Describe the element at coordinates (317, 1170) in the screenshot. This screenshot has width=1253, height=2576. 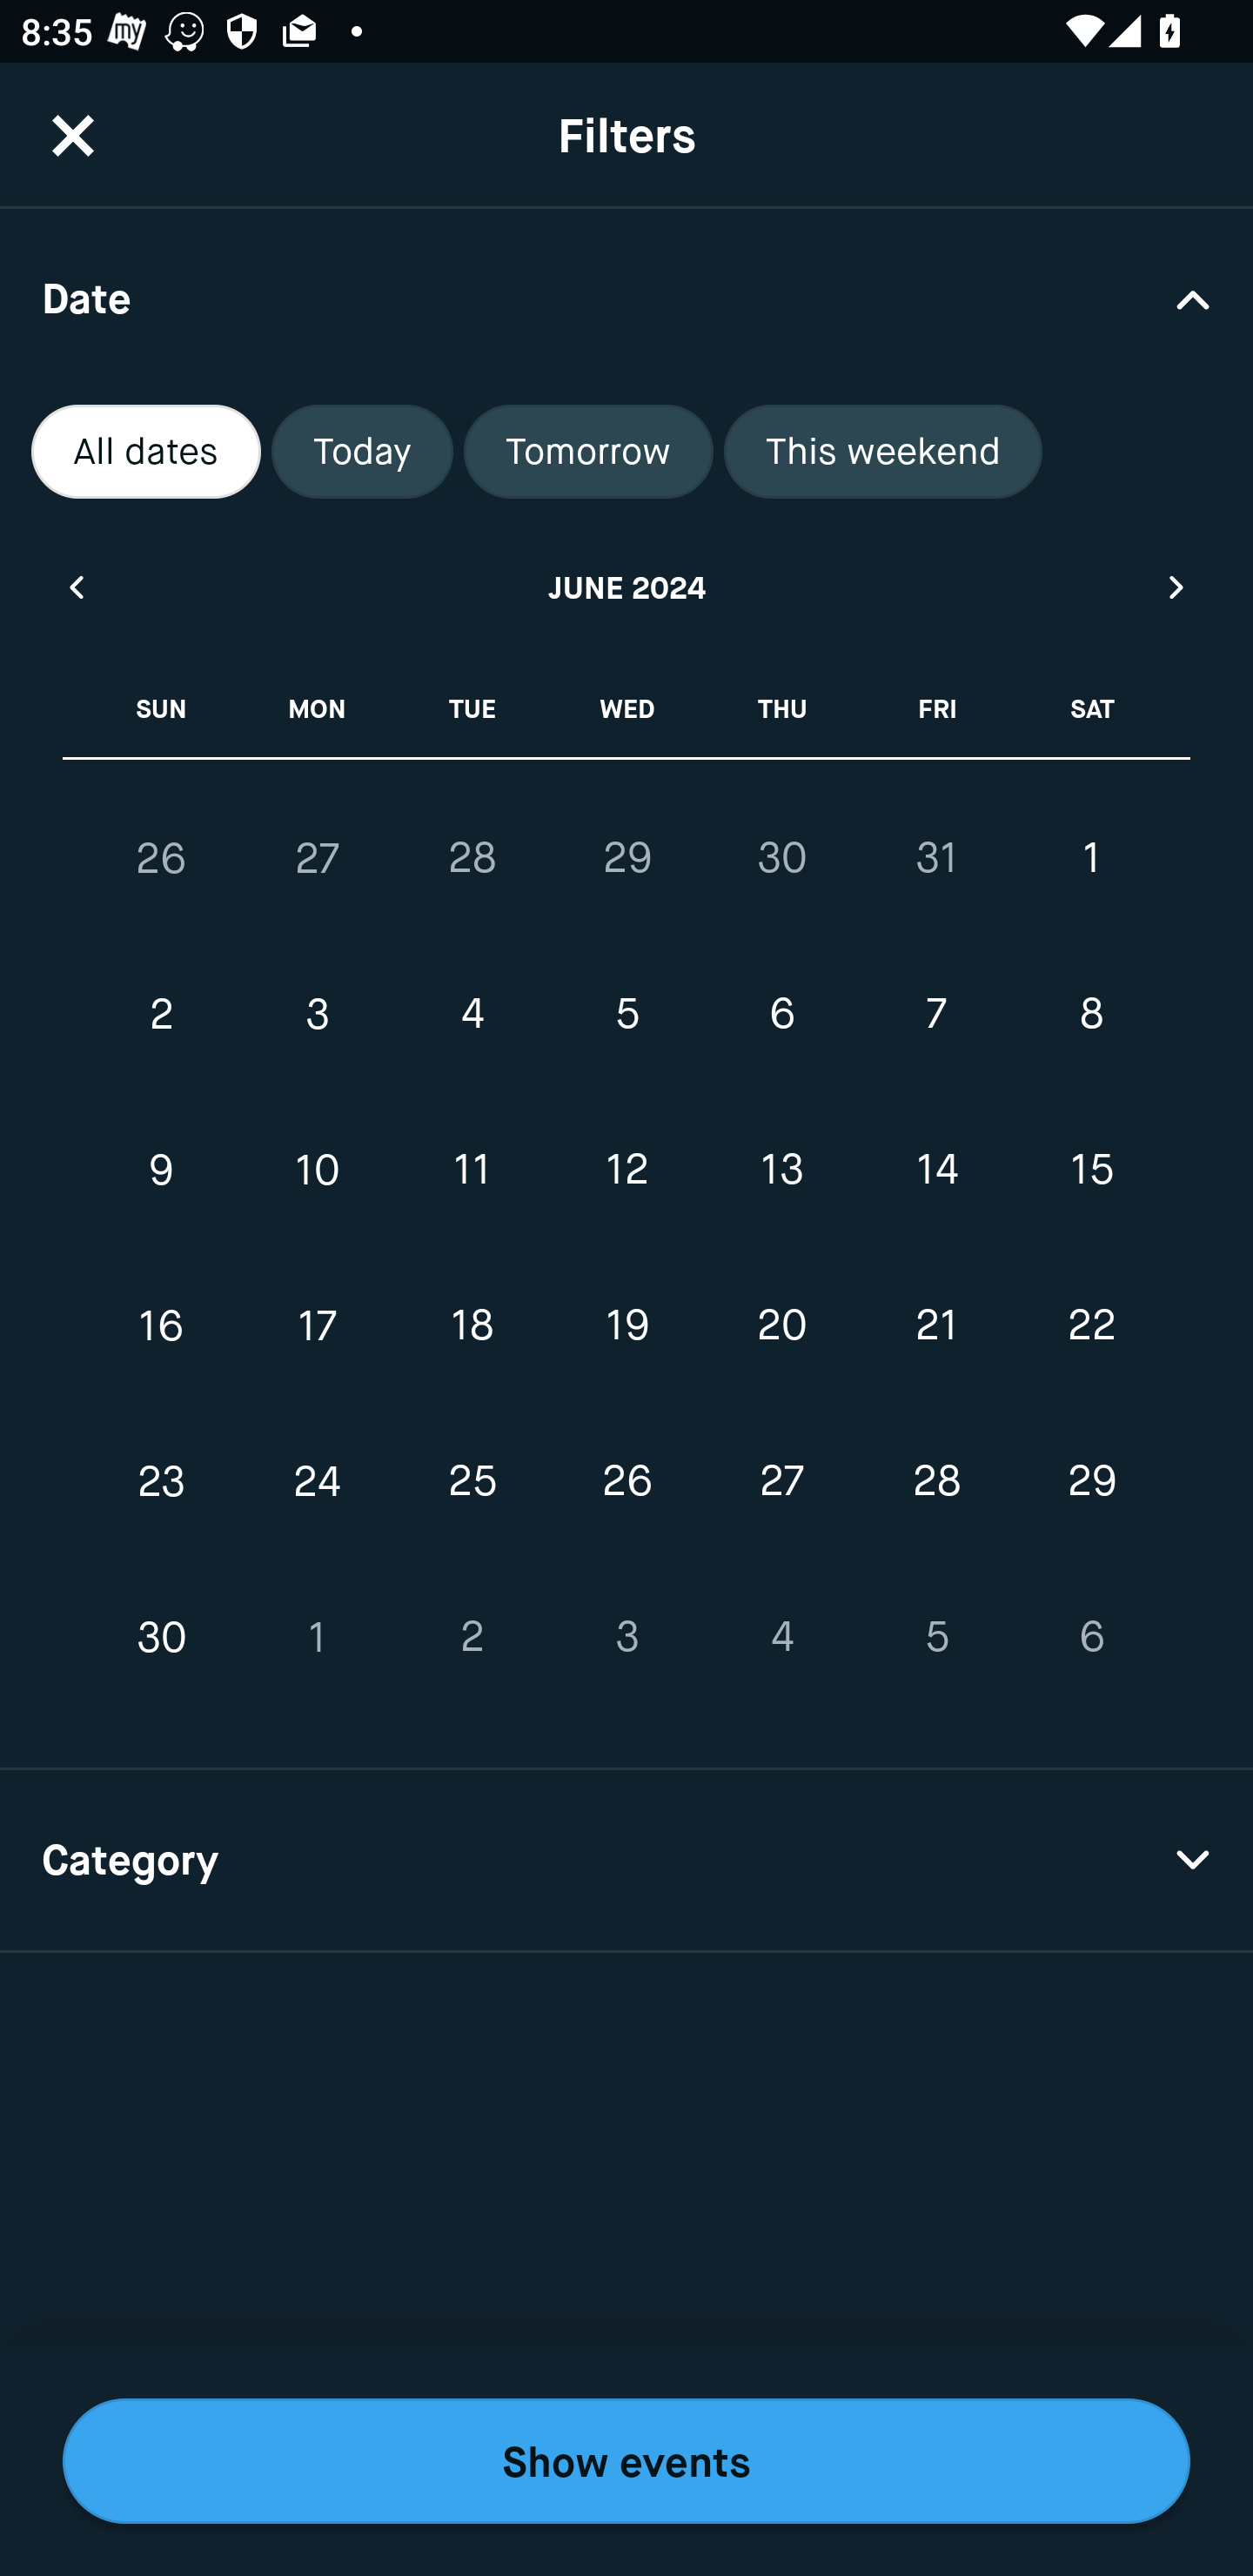
I see `10` at that location.